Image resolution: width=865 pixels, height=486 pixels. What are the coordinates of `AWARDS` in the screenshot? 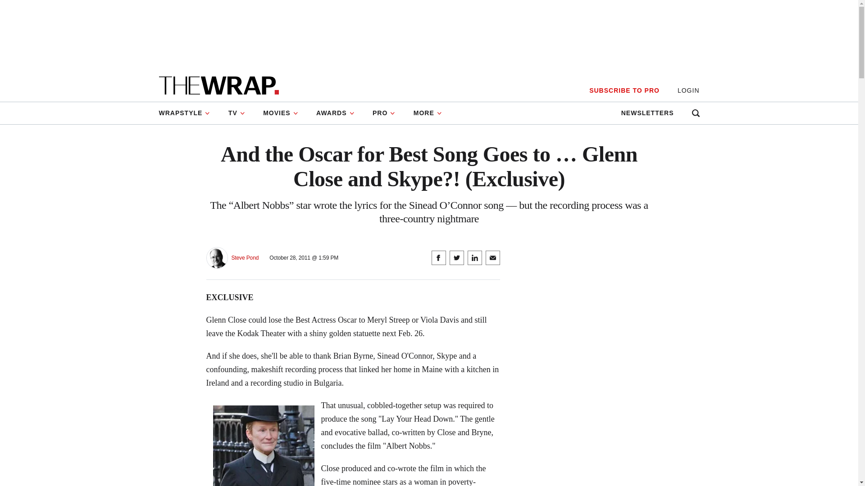 It's located at (335, 113).